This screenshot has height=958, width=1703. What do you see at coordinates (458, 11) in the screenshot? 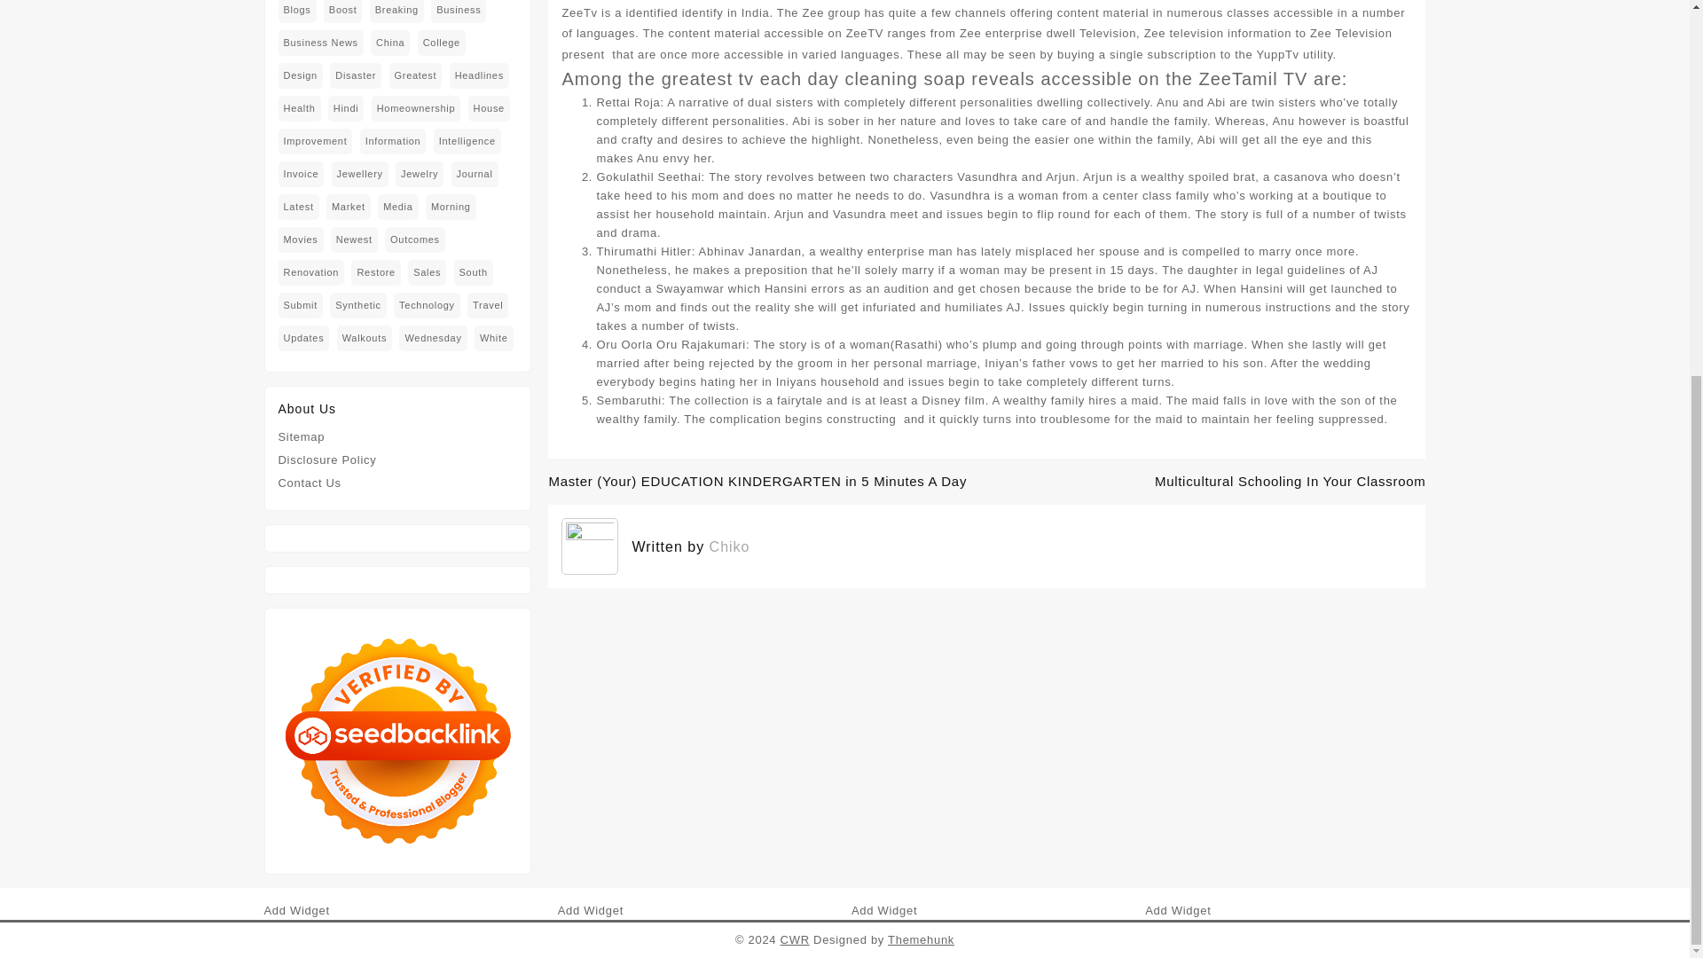
I see `Business` at bounding box center [458, 11].